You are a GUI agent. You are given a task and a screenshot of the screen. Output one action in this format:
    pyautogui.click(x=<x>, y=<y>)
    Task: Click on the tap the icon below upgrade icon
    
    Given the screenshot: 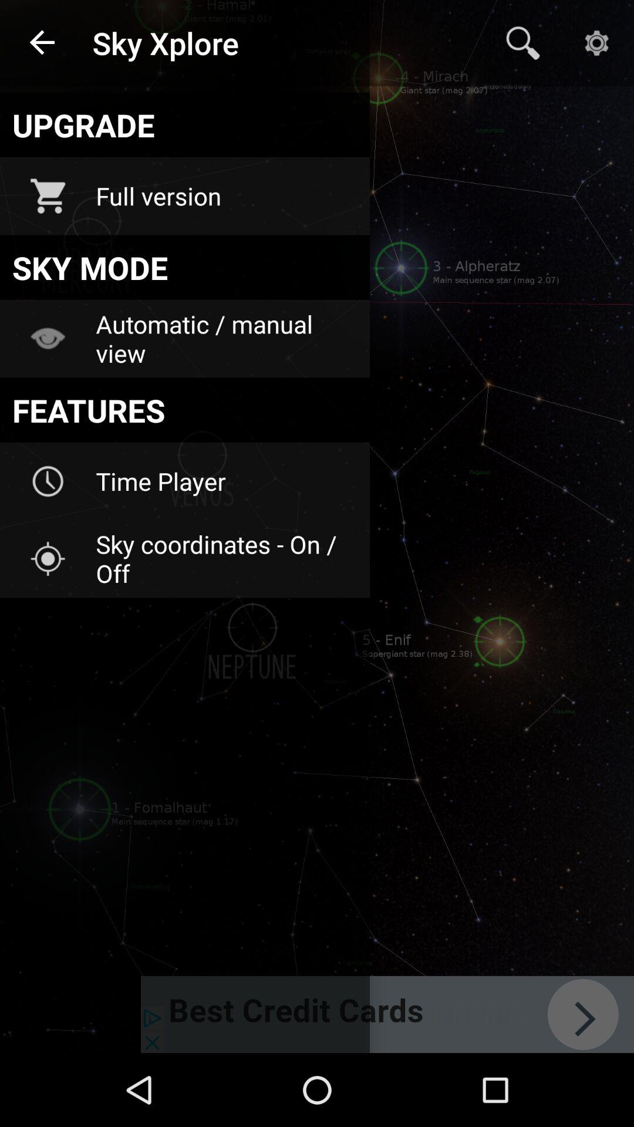 What is the action you would take?
    pyautogui.click(x=225, y=196)
    